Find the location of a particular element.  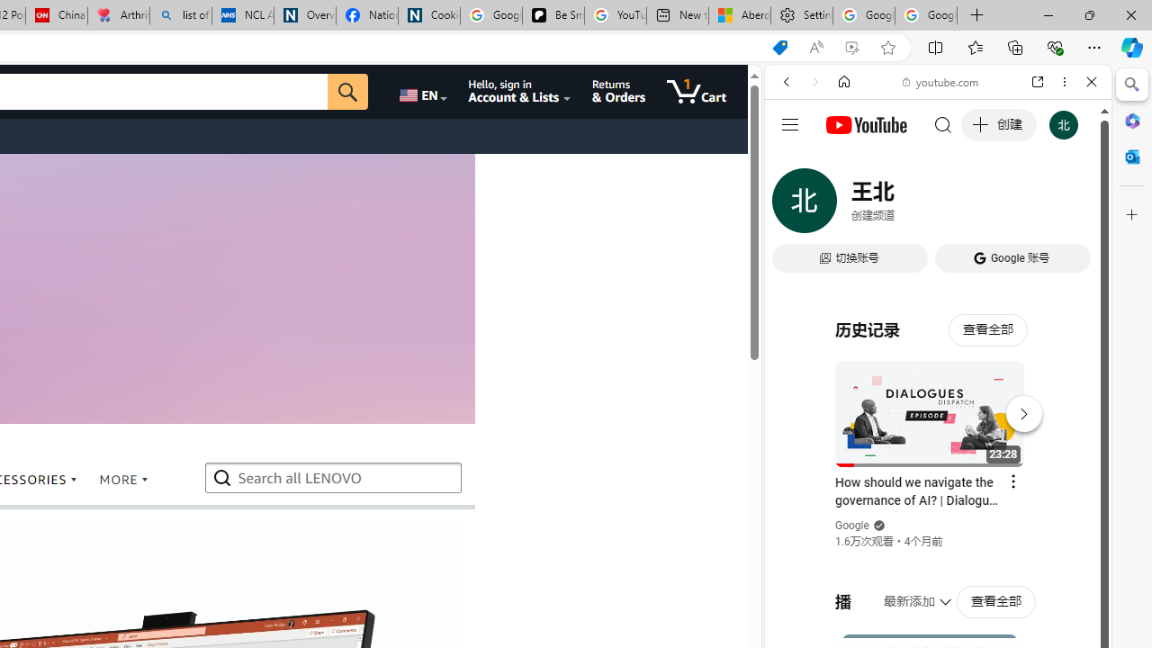

1 item in cart is located at coordinates (697, 92).